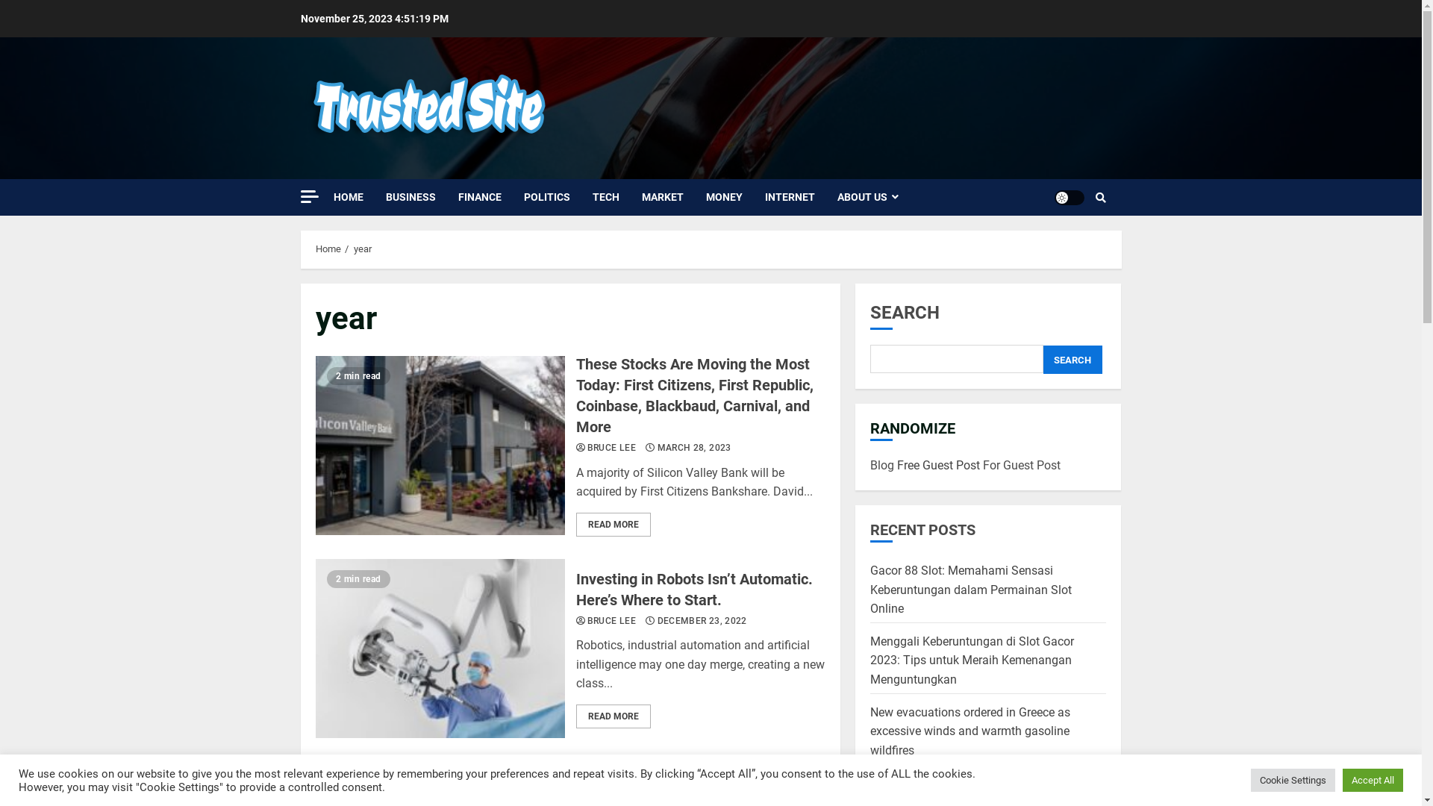  I want to click on year, so click(363, 249).